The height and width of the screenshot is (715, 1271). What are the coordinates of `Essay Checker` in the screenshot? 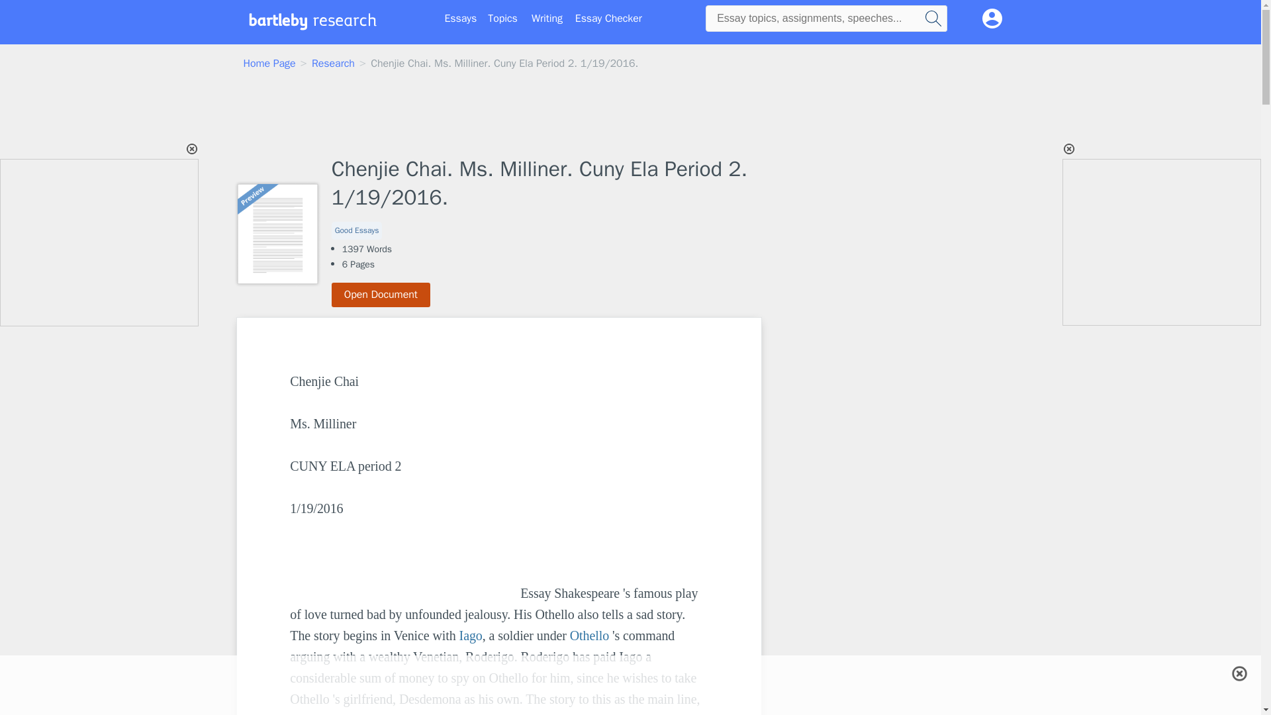 It's located at (608, 19).